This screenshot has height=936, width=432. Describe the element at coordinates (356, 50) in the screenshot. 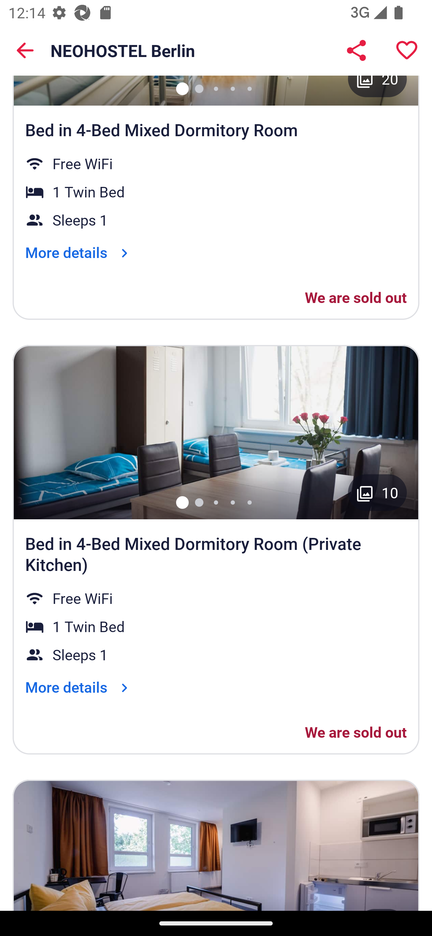

I see `Share NEOHOSTEL Berlin` at that location.